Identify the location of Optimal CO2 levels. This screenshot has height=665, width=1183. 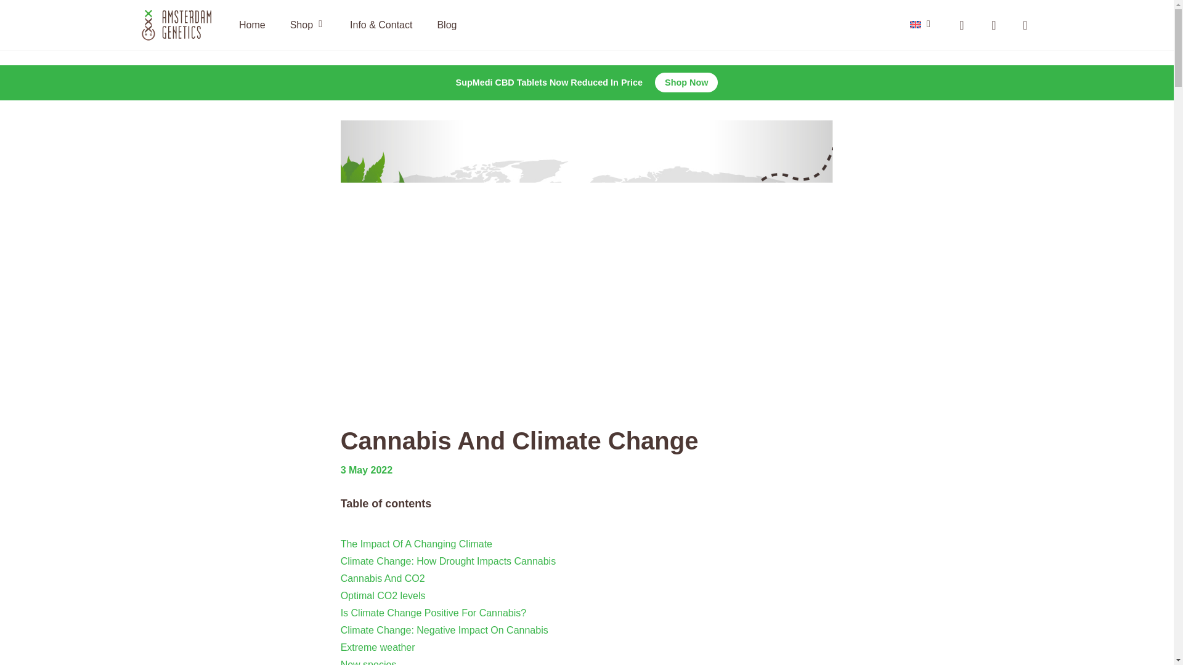
(383, 596).